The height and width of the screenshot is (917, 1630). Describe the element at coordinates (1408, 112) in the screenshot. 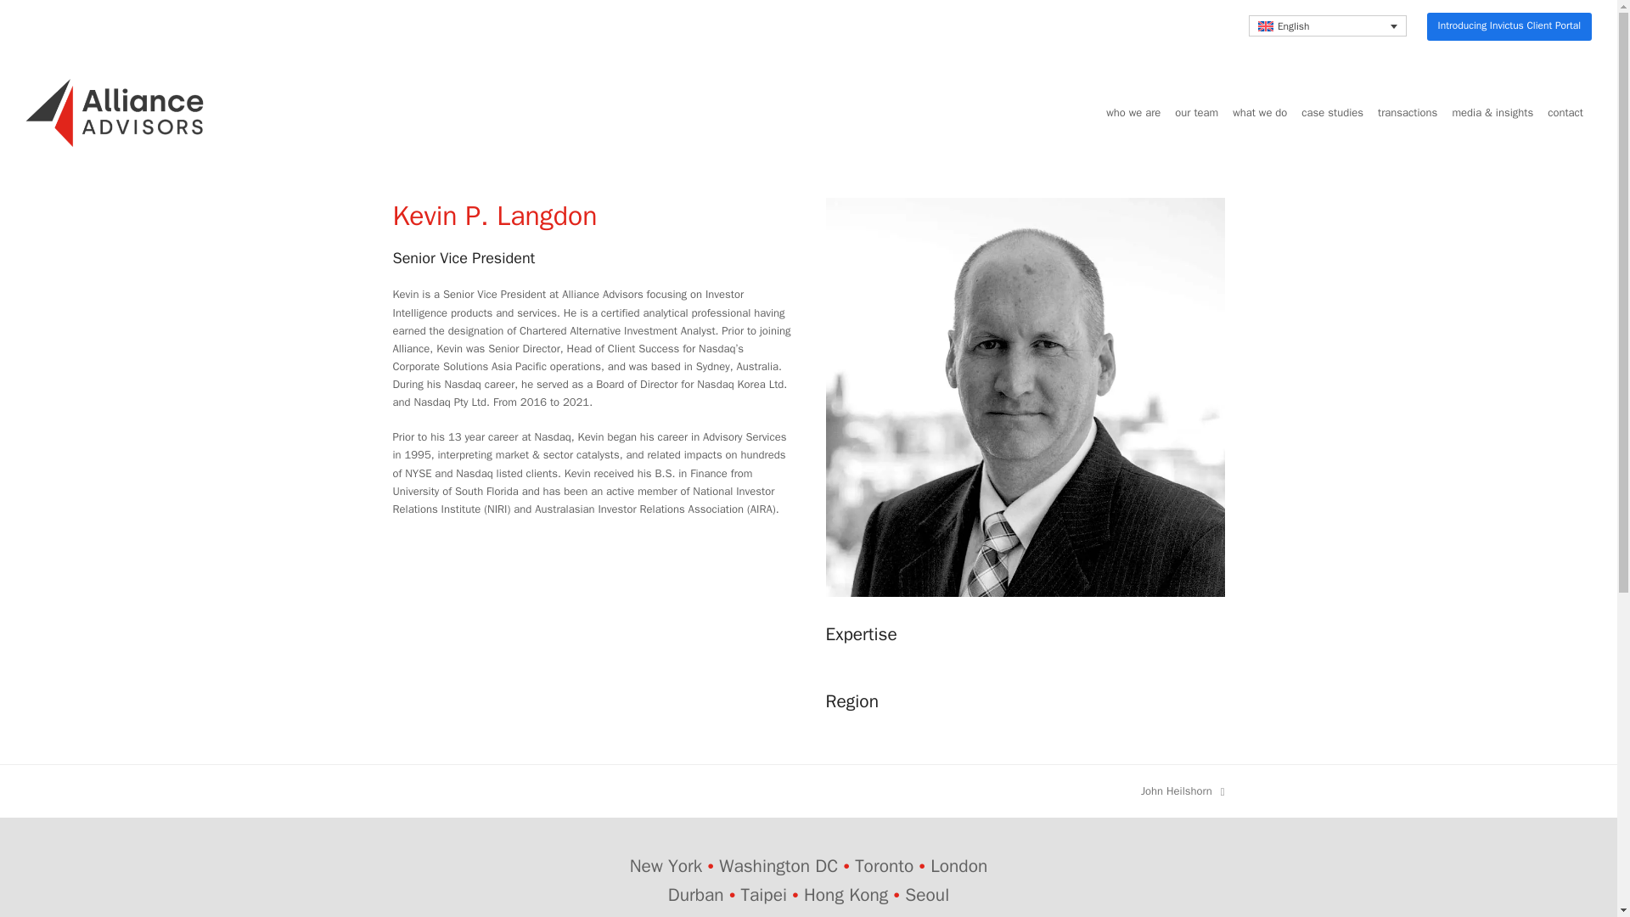

I see `case studies` at that location.